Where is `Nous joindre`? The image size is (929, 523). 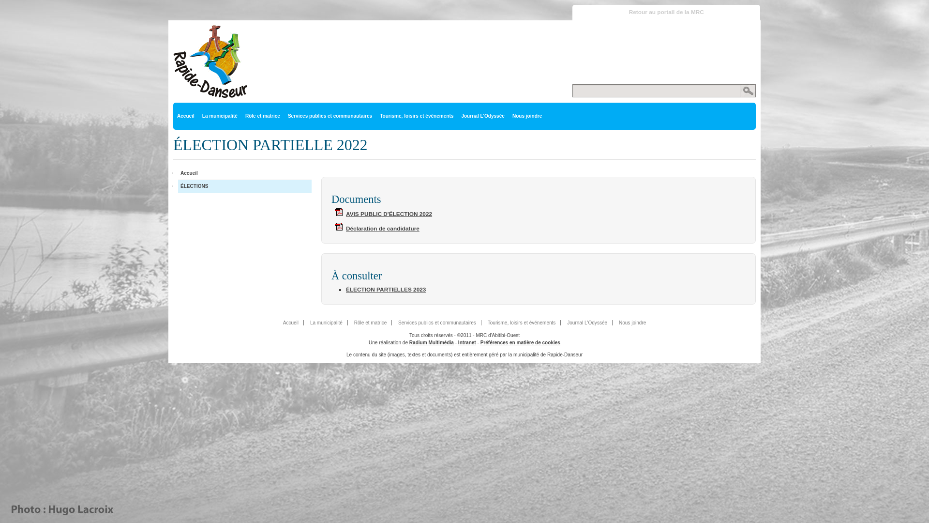 Nous joindre is located at coordinates (527, 116).